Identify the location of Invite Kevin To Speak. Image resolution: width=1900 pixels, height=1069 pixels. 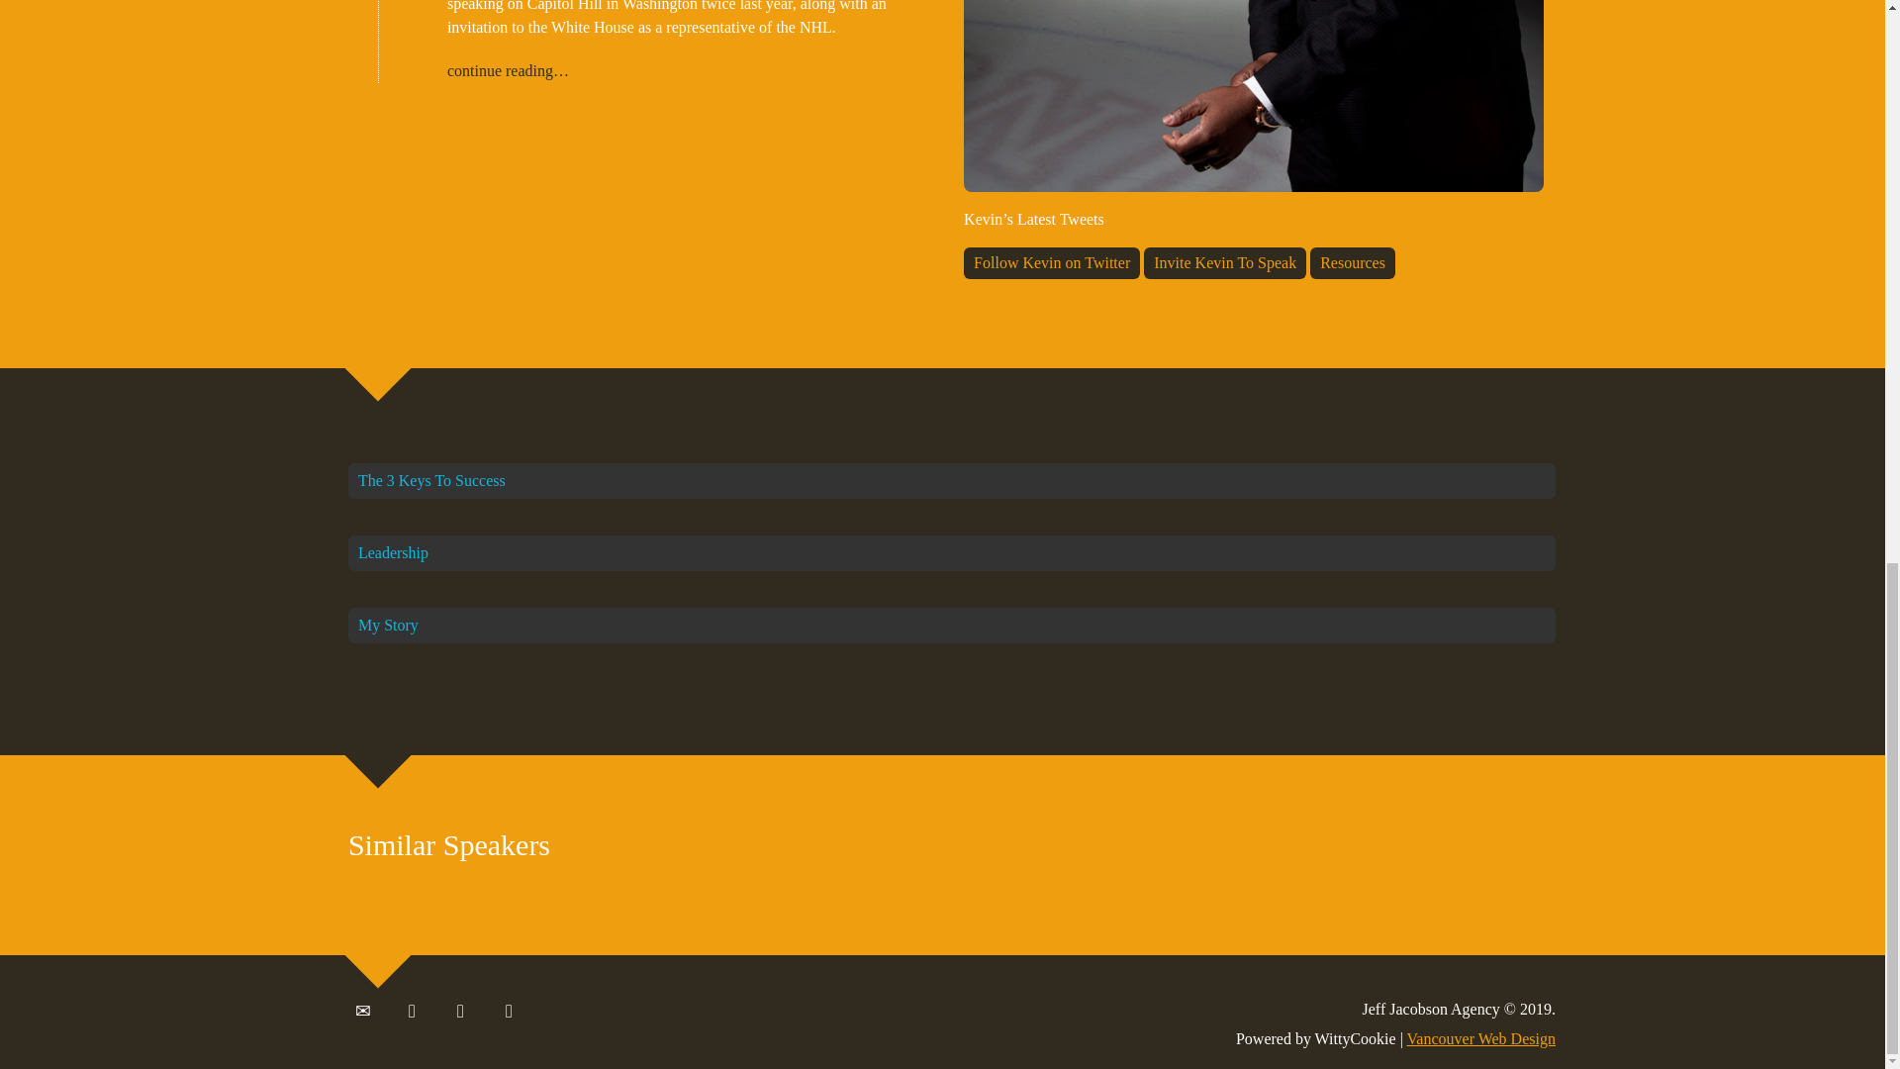
(1225, 262).